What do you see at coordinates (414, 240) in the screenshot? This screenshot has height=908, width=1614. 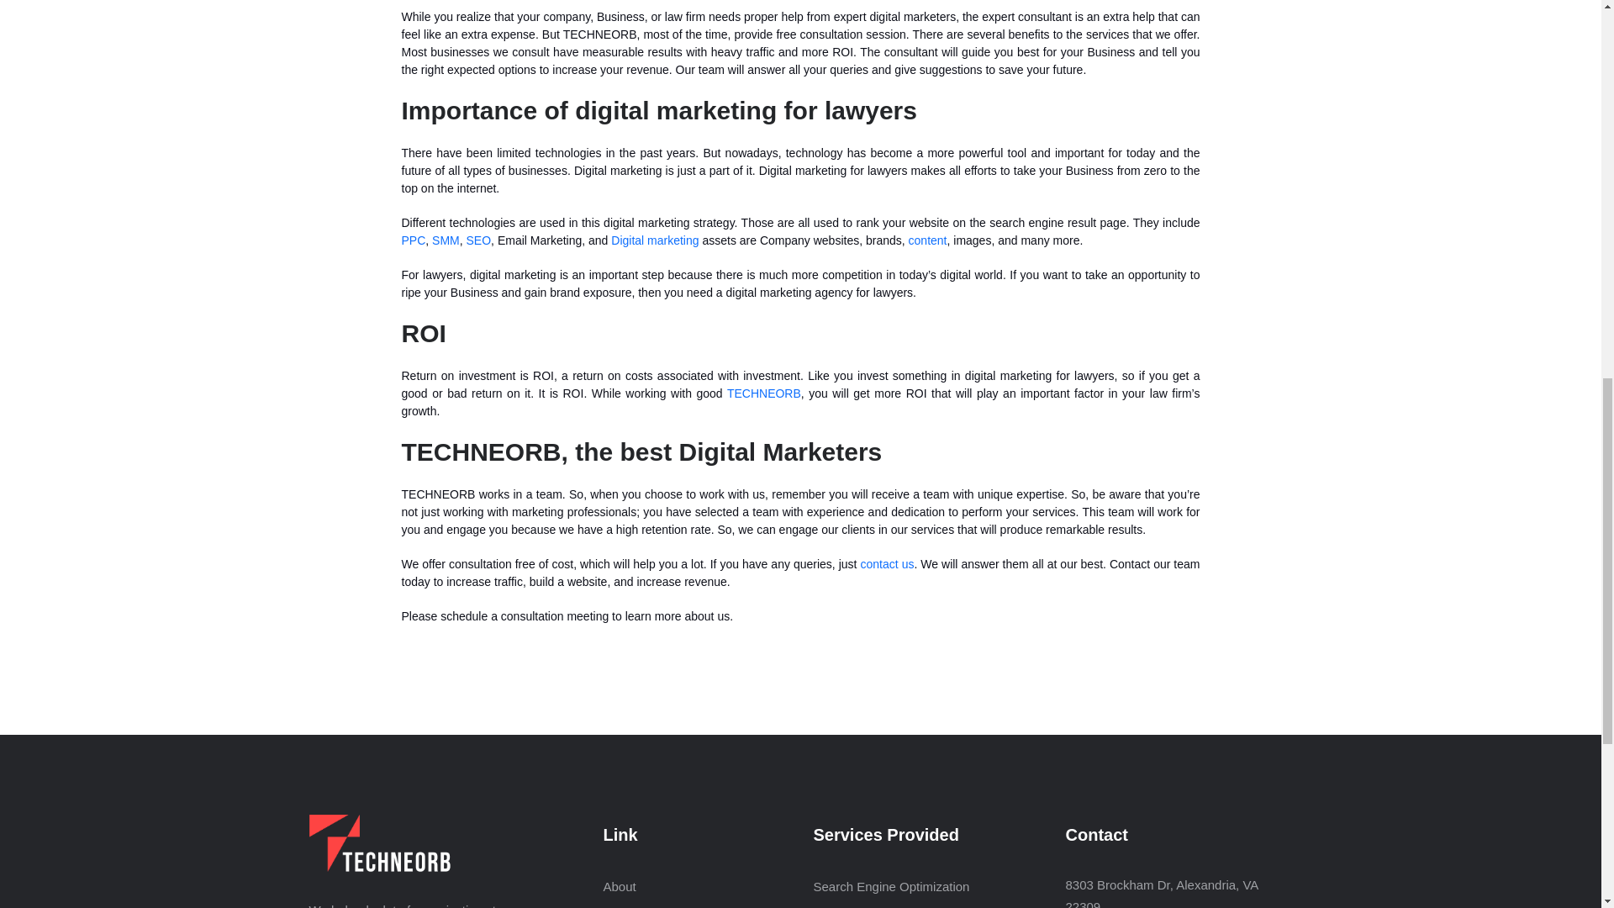 I see `PPC` at bounding box center [414, 240].